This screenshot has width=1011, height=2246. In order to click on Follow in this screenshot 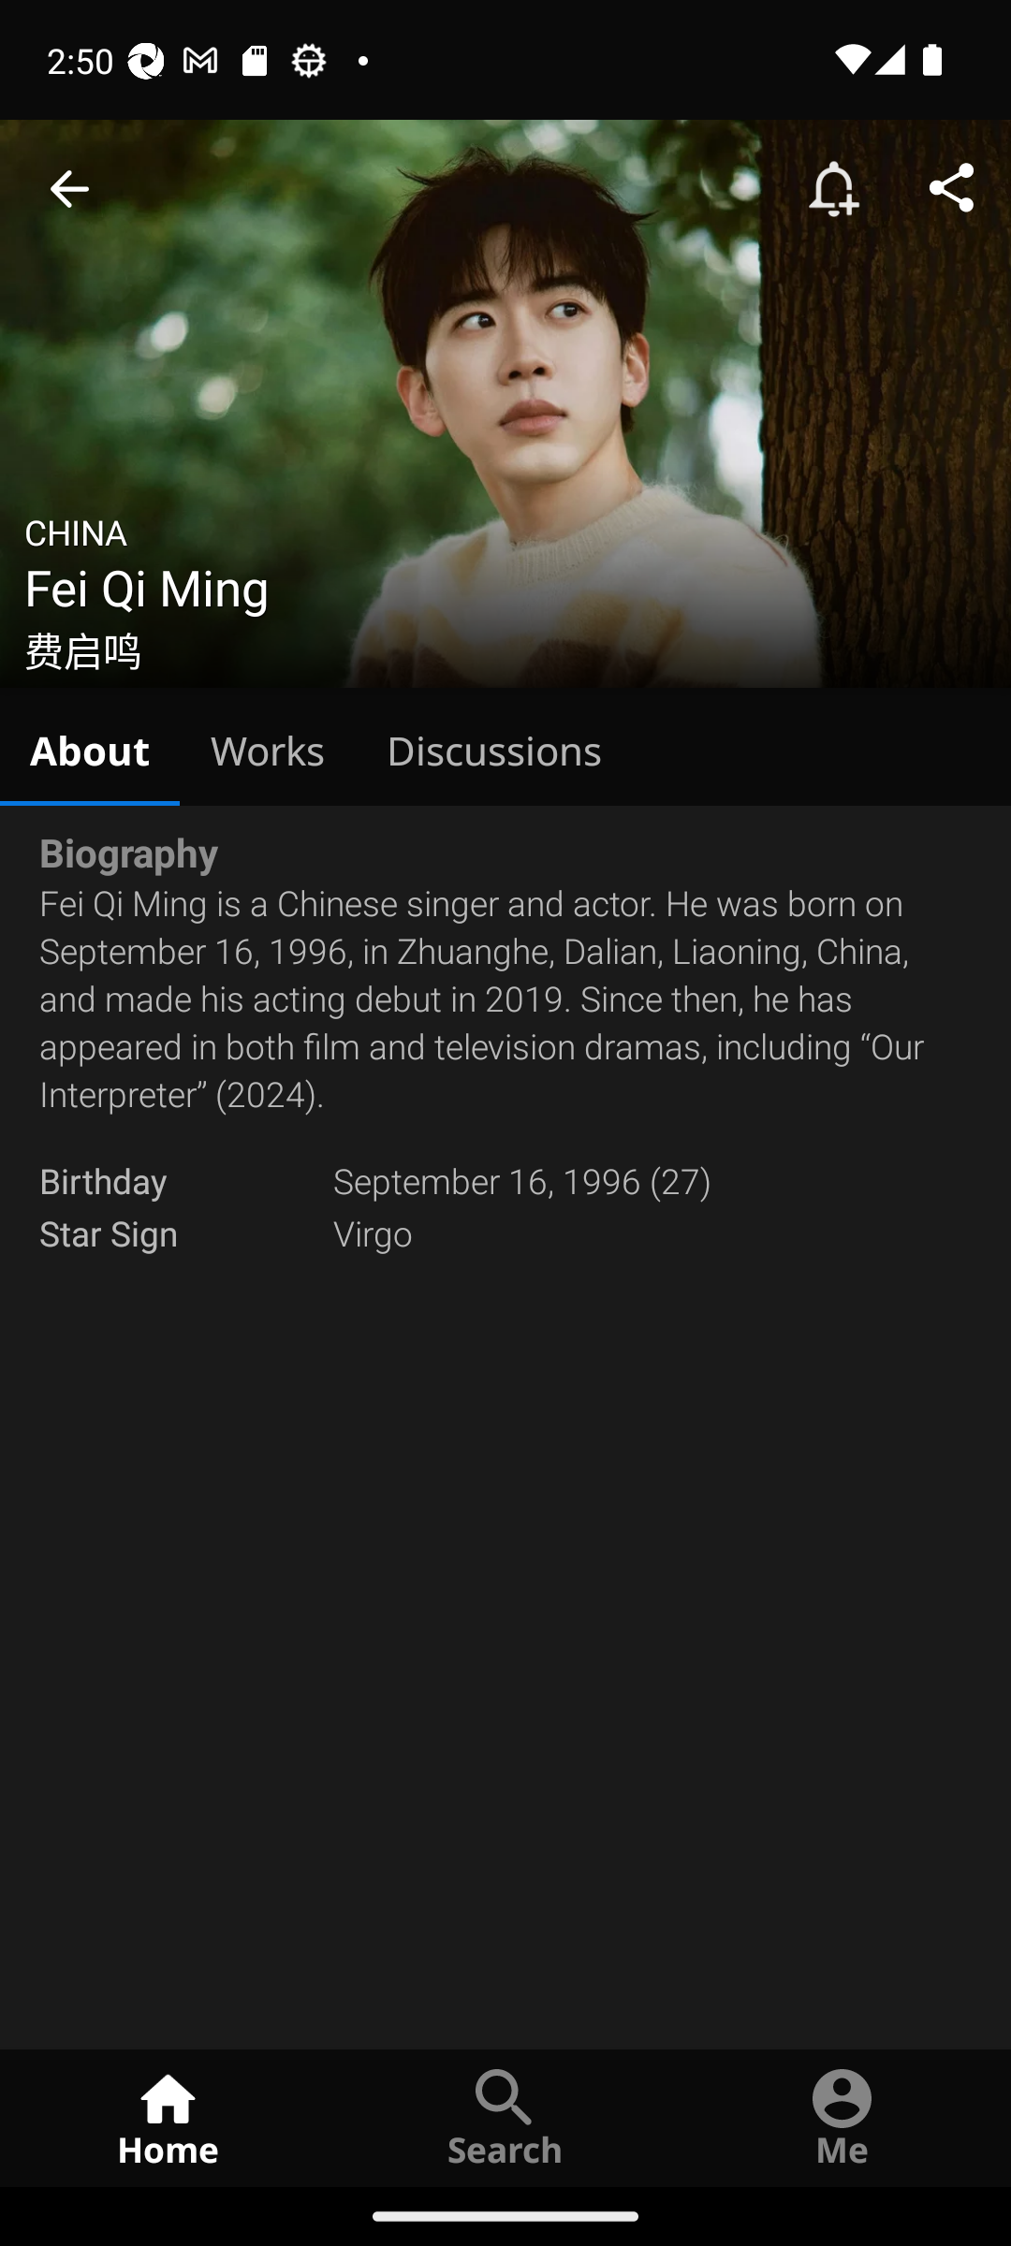, I will do `click(833, 189)`.